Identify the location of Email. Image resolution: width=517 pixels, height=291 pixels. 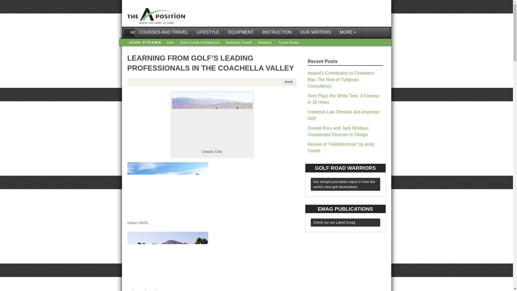
(289, 82).